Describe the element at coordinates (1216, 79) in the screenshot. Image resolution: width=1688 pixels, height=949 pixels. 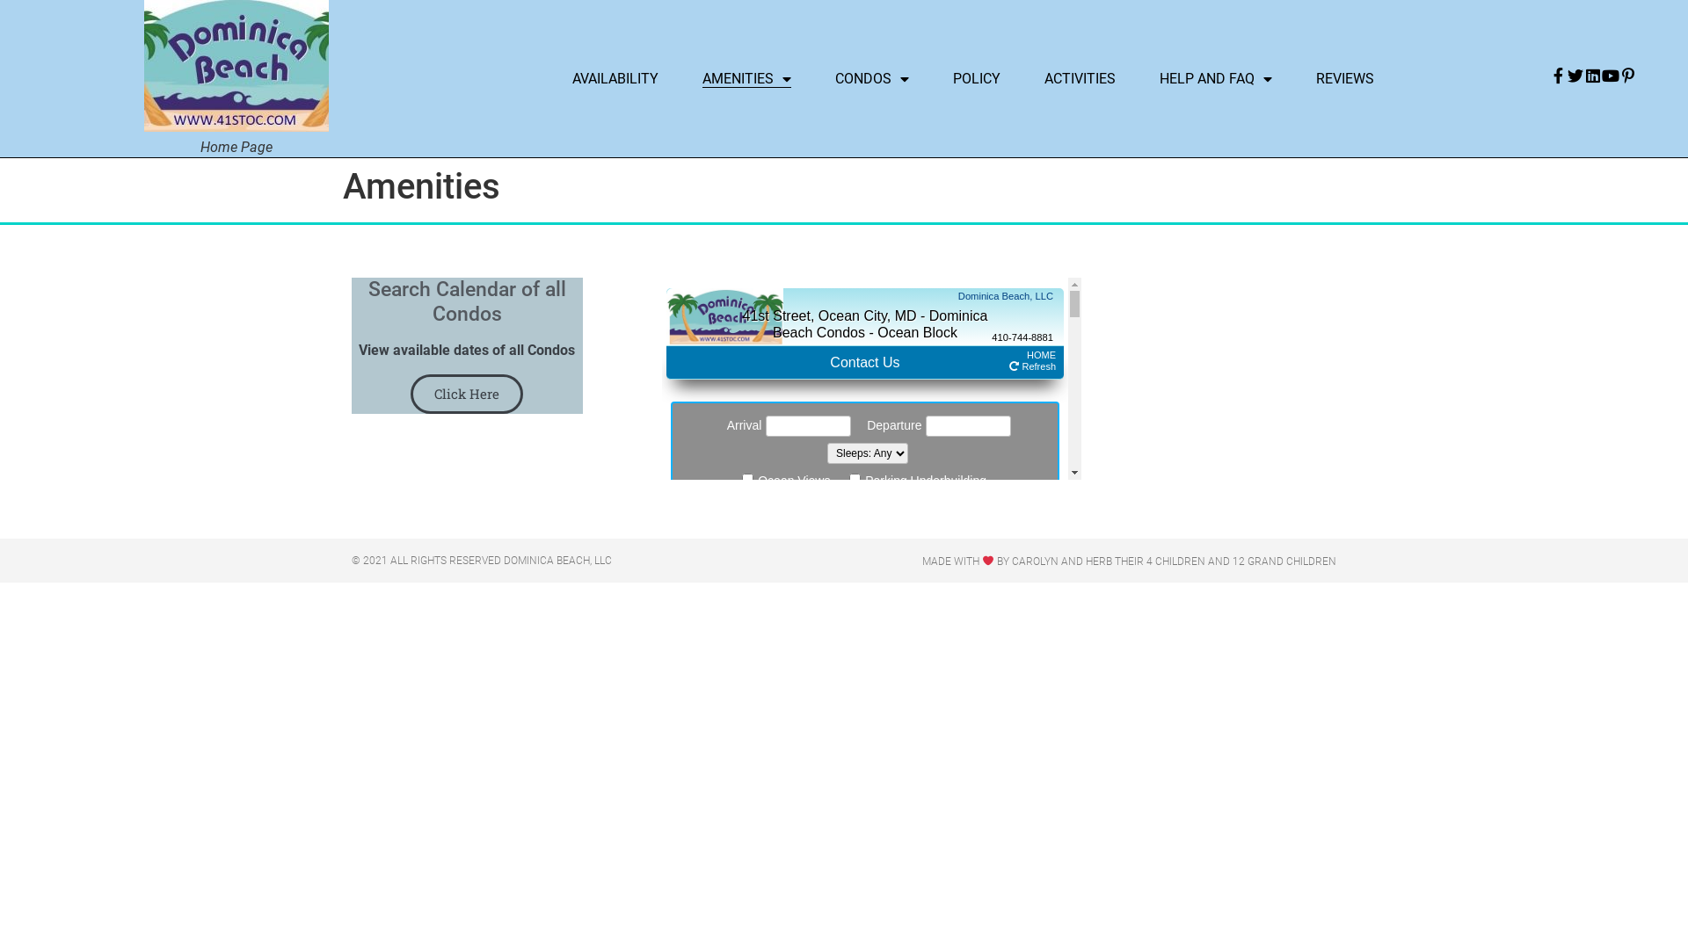
I see `HELP AND FAQ` at that location.